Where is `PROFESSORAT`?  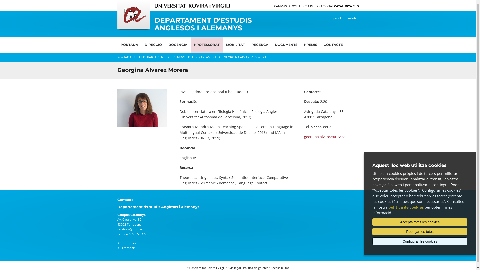 PROFESSORAT is located at coordinates (206, 45).